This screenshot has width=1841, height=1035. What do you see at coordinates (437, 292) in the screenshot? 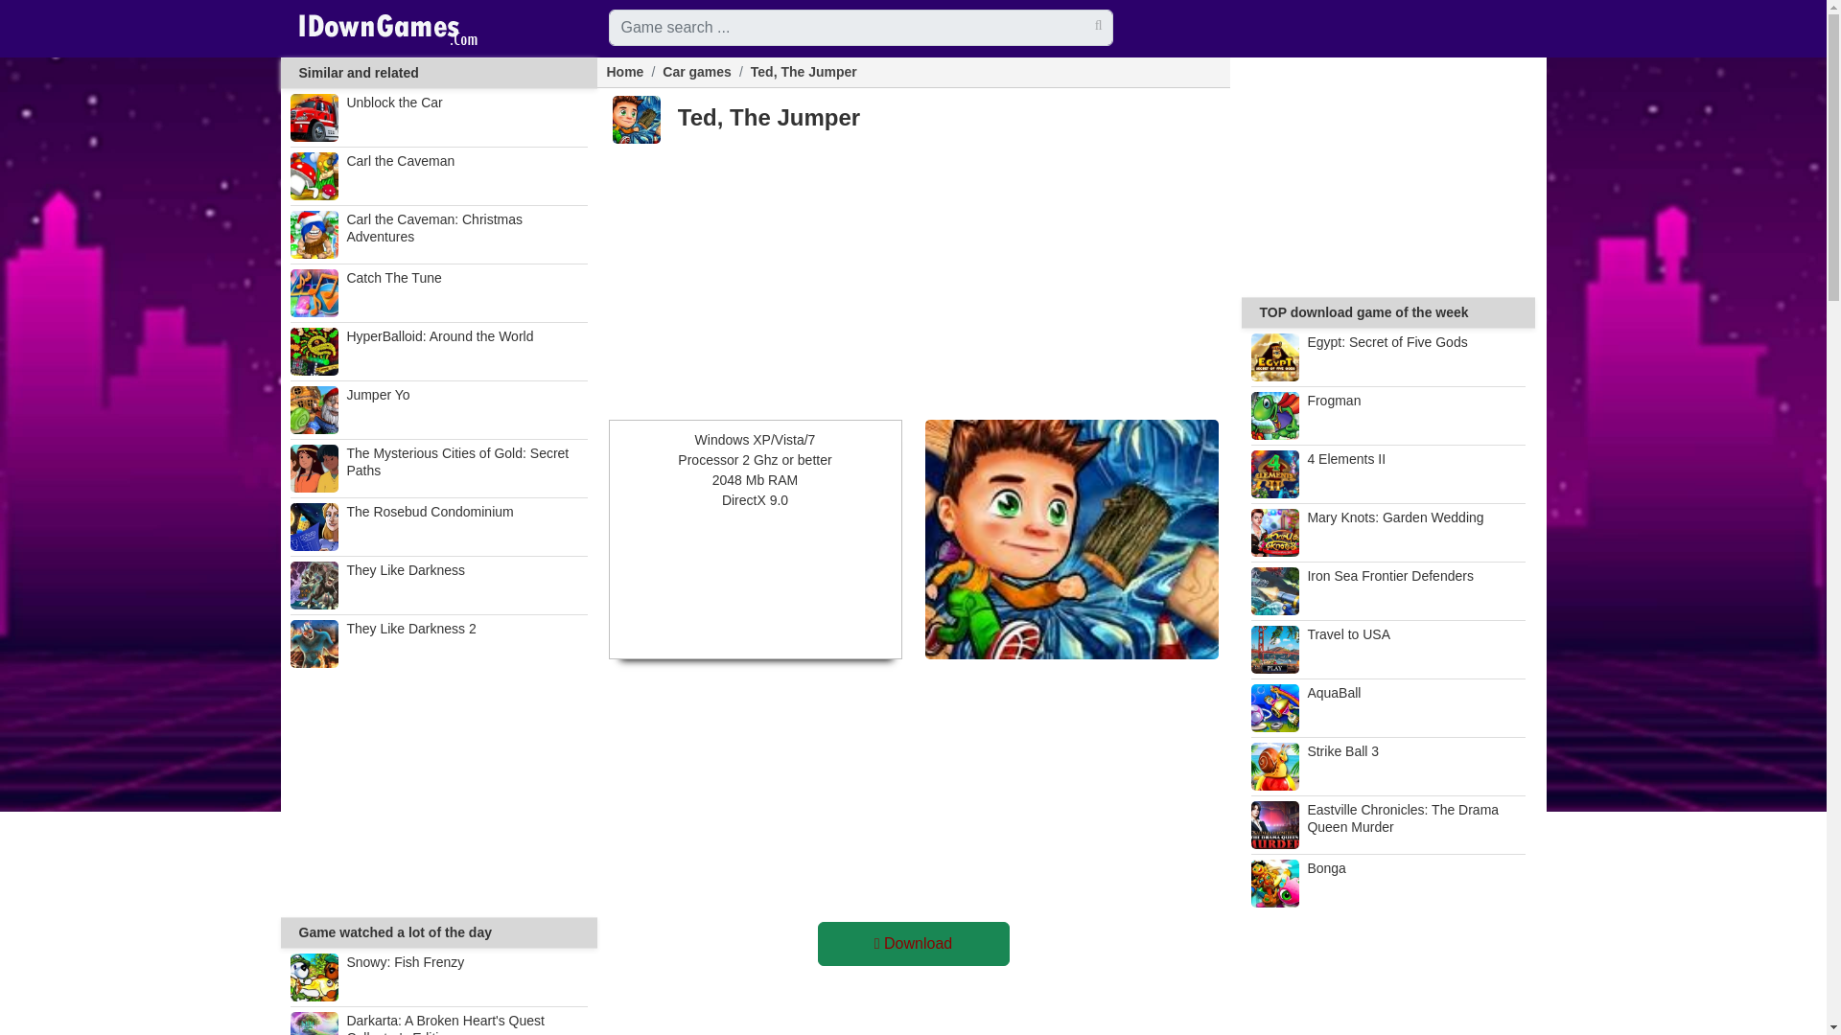
I see `Catch The Tune` at bounding box center [437, 292].